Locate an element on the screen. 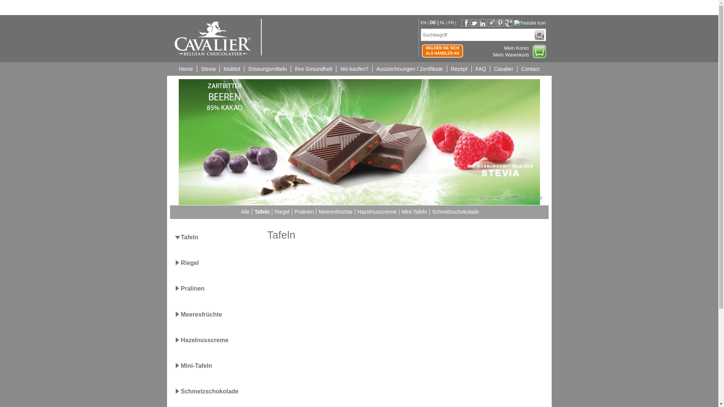 The image size is (724, 407). Pralinen is located at coordinates (193, 289).